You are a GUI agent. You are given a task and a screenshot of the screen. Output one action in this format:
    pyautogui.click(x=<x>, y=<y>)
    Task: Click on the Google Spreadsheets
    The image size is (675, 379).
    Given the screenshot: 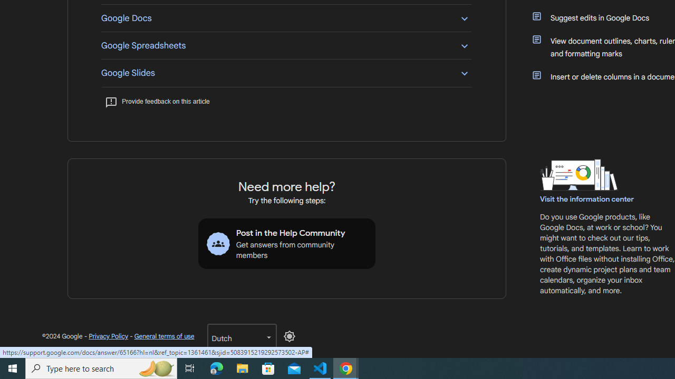 What is the action you would take?
    pyautogui.click(x=286, y=45)
    